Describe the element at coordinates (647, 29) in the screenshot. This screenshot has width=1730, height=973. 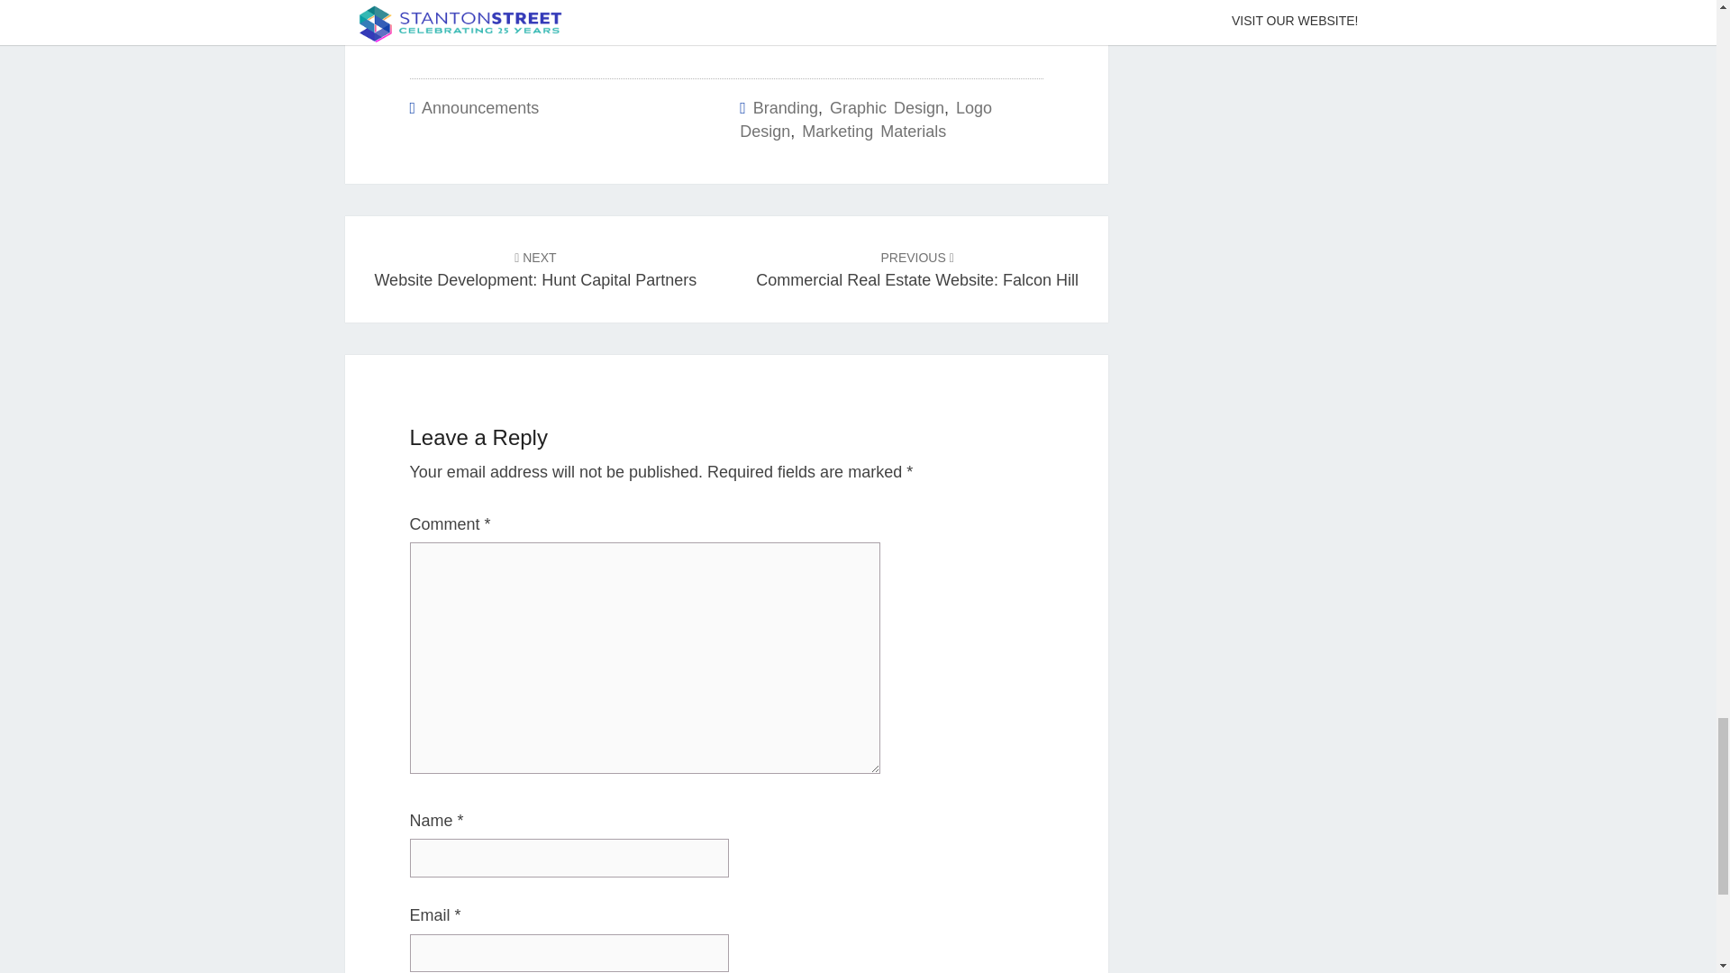
I see `Tweet this !` at that location.